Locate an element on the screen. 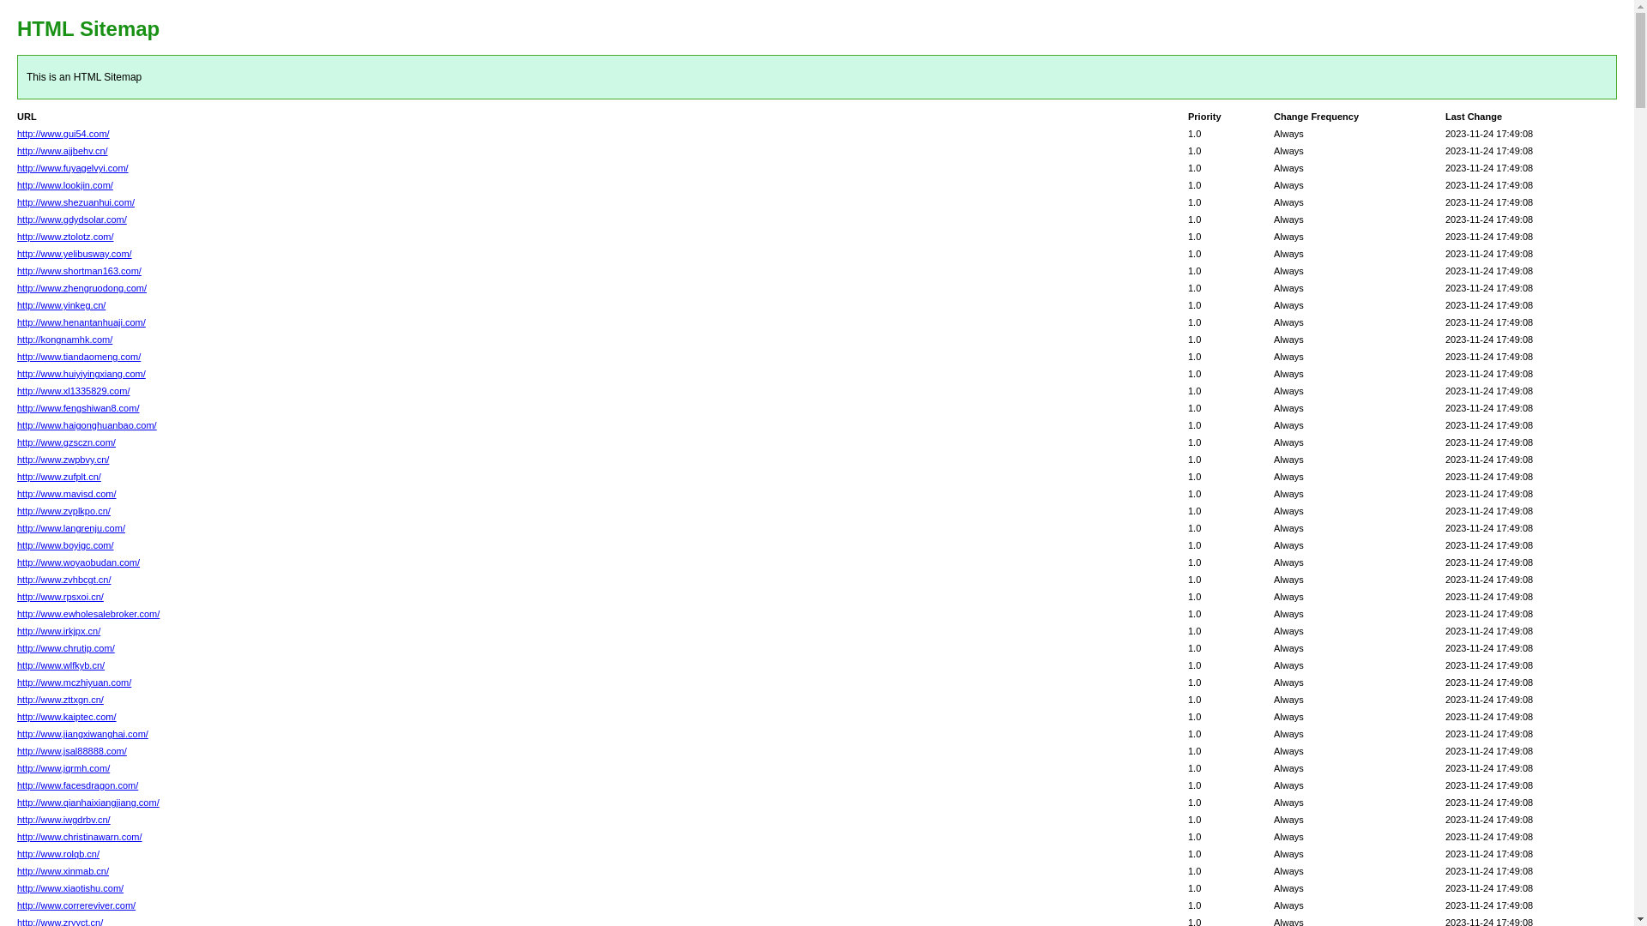 The height and width of the screenshot is (926, 1647). http://www.fuyagelvyi.com/ is located at coordinates (73, 168).